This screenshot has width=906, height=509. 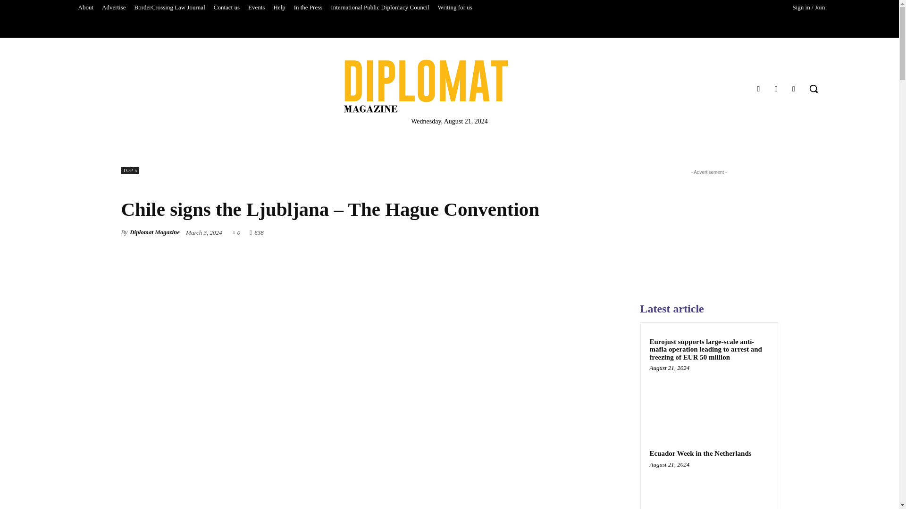 What do you see at coordinates (226, 8) in the screenshot?
I see `Contact us` at bounding box center [226, 8].